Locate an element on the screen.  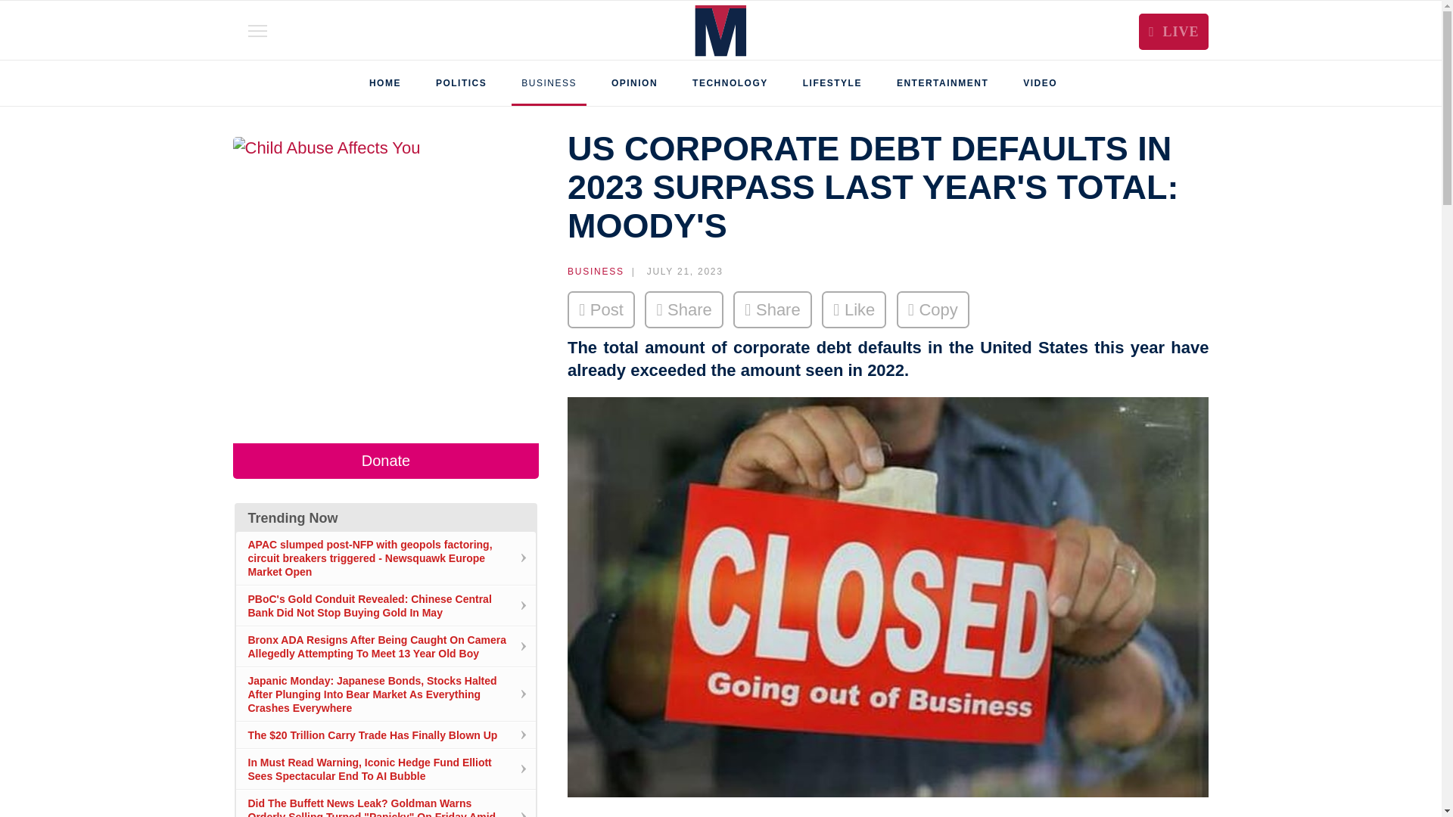
Share is located at coordinates (773, 309).